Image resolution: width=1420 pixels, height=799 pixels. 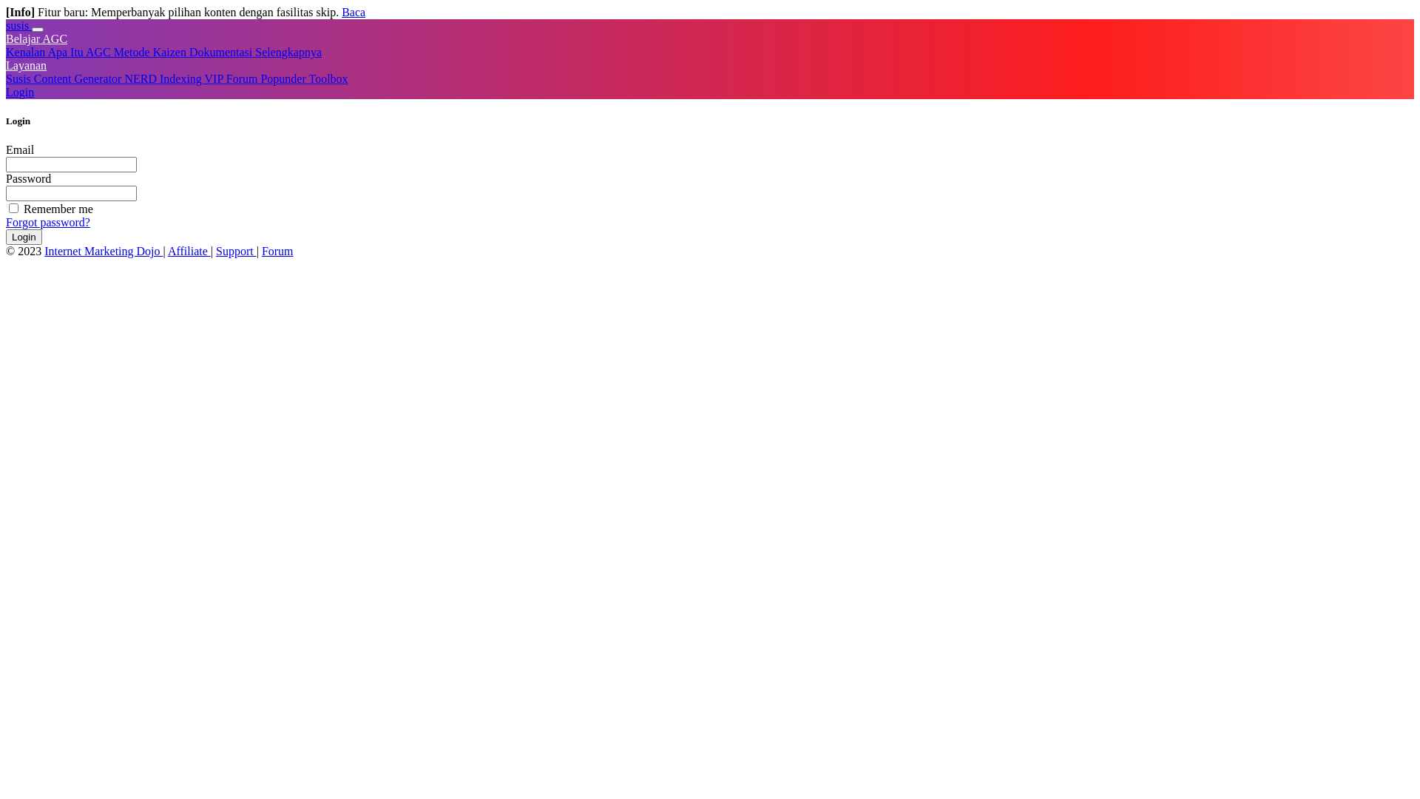 I want to click on Forgot password?, so click(x=48, y=222).